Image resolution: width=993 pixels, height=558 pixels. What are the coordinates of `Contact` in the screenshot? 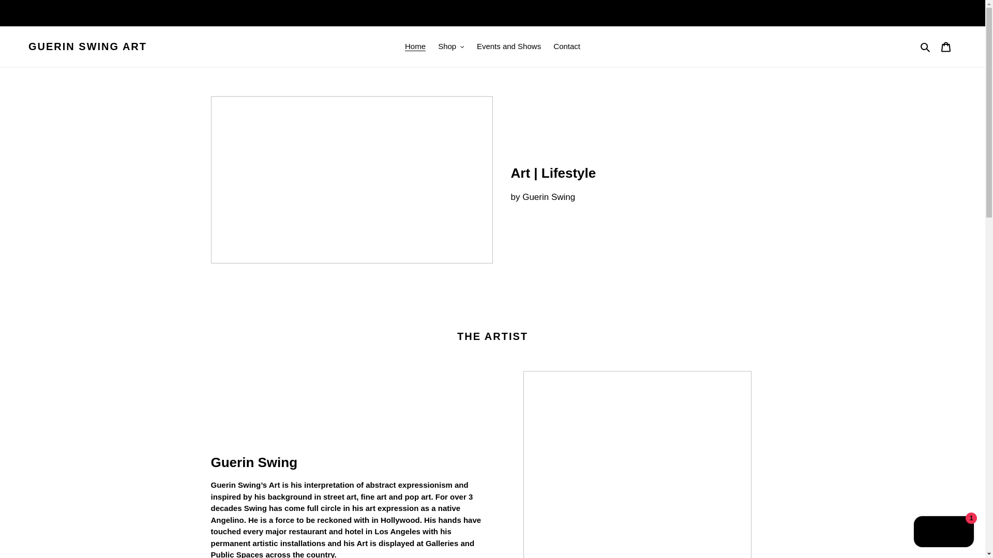 It's located at (567, 47).